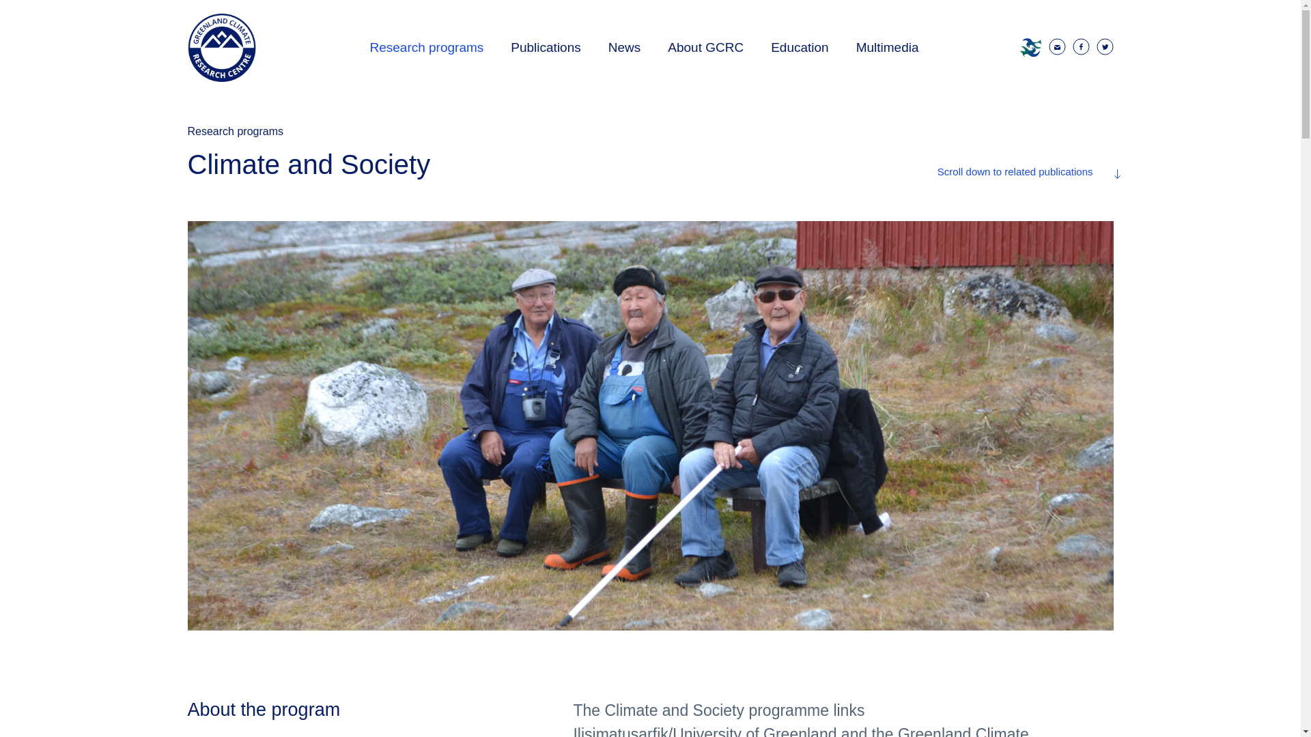  Describe the element at coordinates (545, 48) in the screenshot. I see `Publications` at that location.